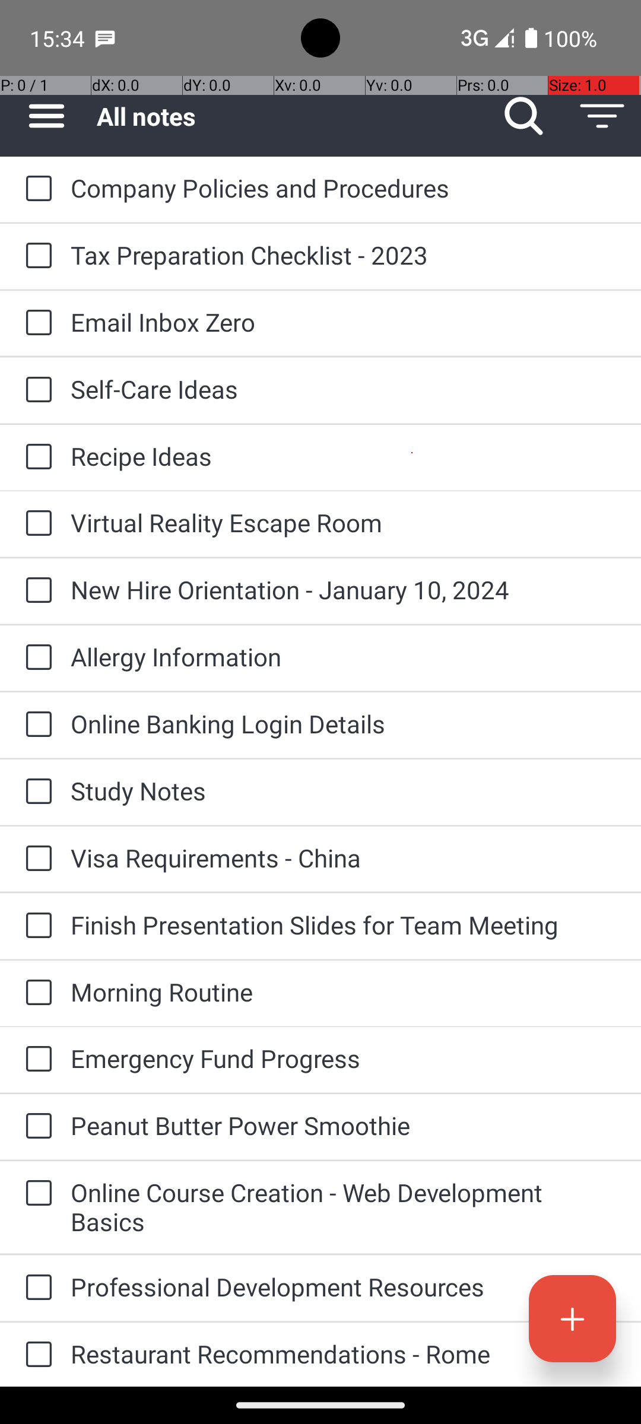  I want to click on to-do: Self-Care Ideas, so click(36, 390).